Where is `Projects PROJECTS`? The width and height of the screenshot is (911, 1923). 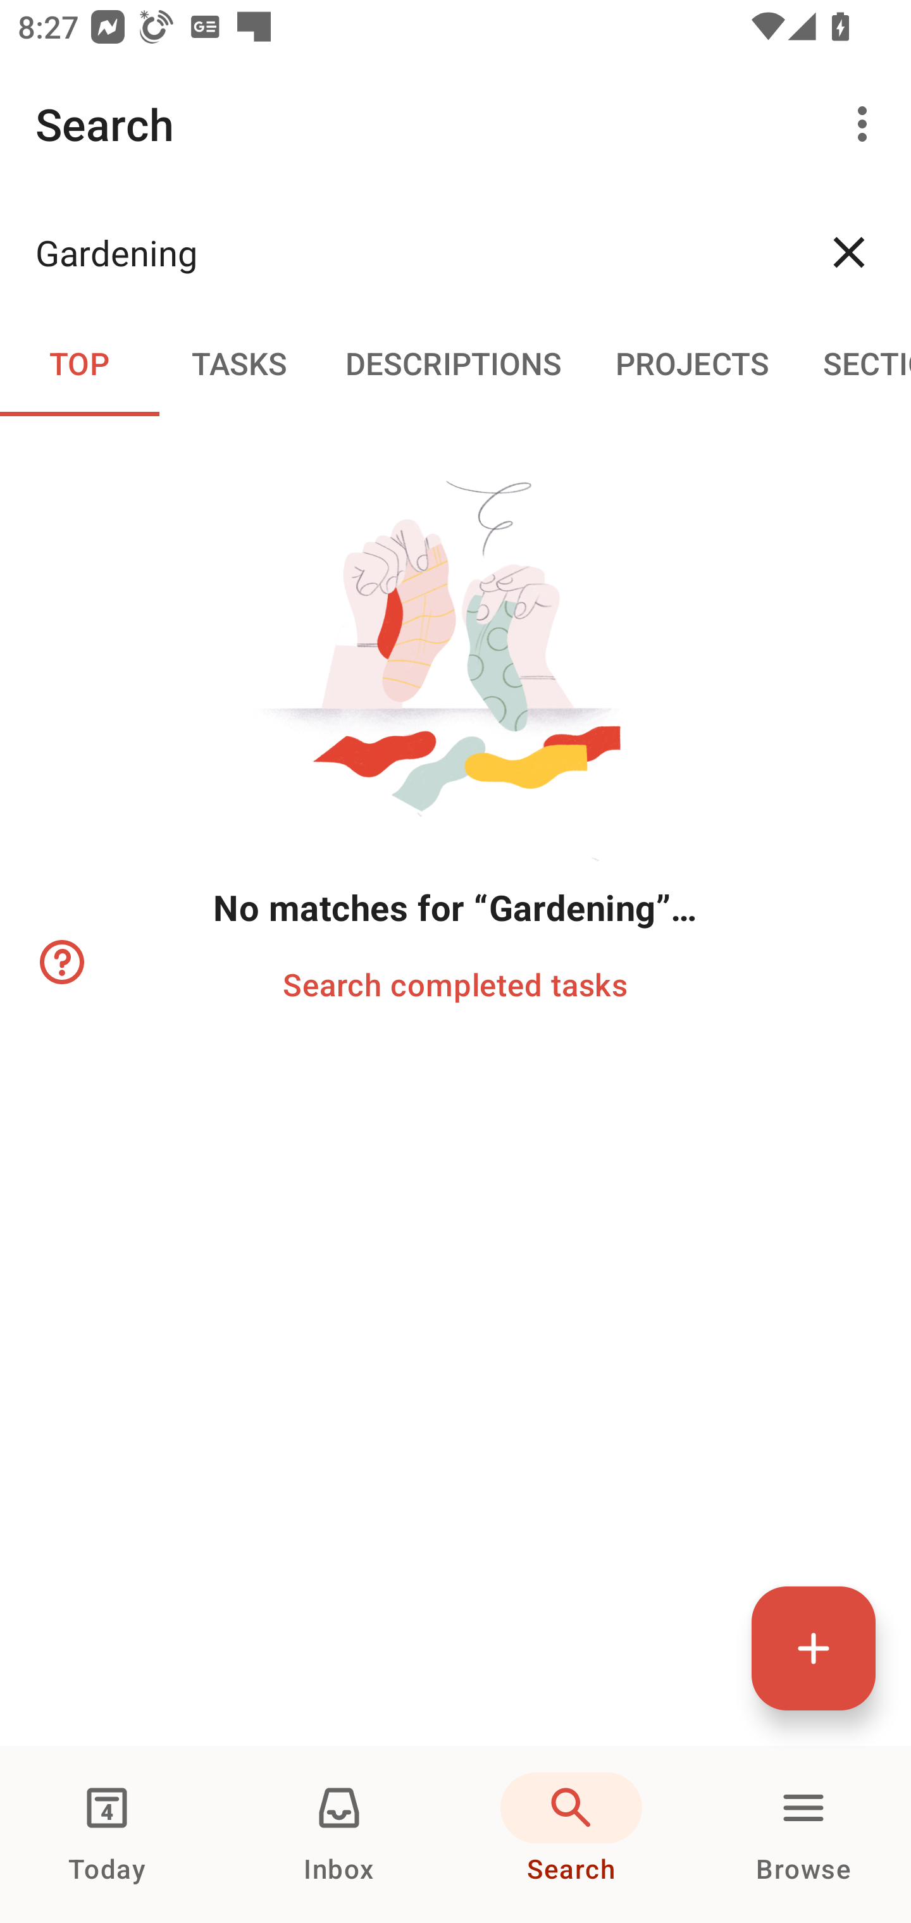
Projects PROJECTS is located at coordinates (692, 362).